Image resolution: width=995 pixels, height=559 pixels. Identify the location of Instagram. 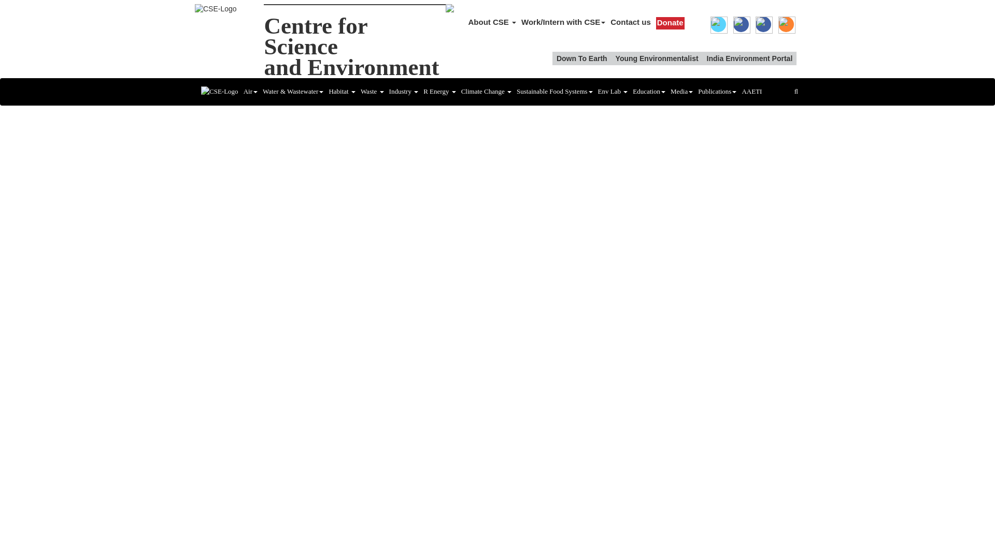
(749, 58).